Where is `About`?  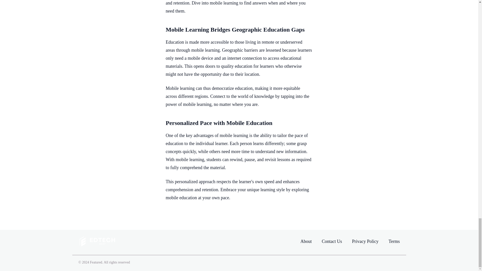 About is located at coordinates (306, 241).